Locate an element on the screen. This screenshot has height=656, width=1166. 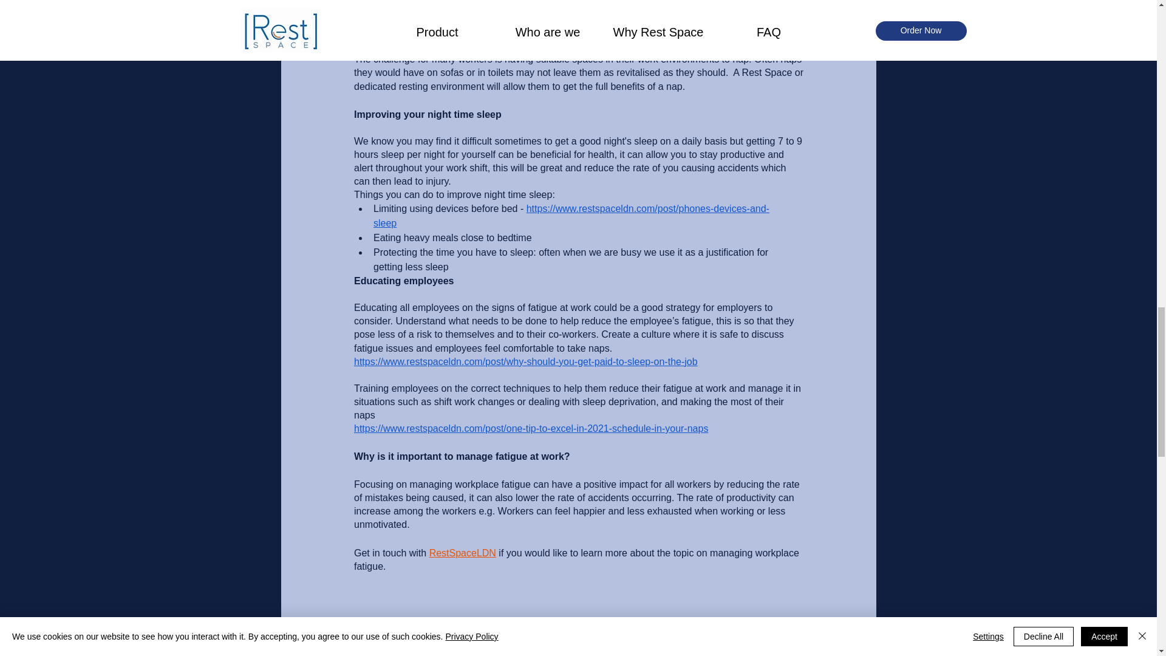
fatigue management is located at coordinates (400, 639).